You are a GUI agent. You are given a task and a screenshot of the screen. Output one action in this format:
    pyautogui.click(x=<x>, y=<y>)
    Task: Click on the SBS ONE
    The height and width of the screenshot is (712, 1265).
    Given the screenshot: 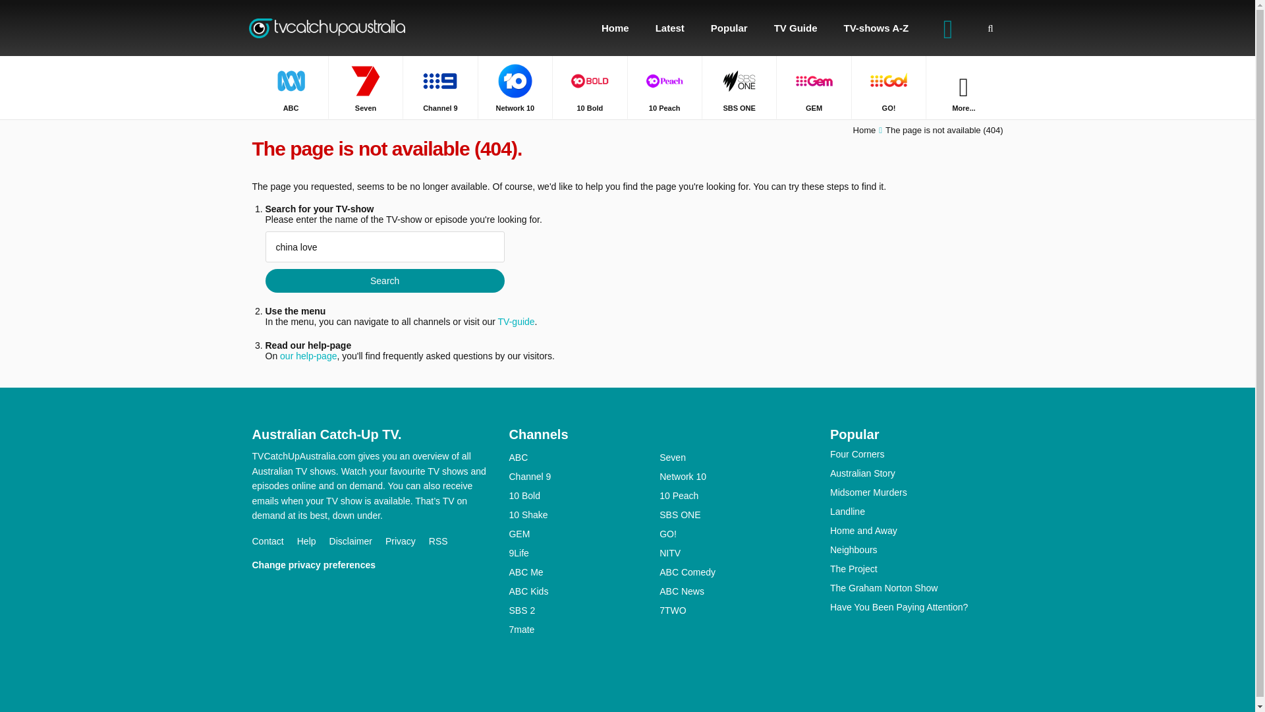 What is the action you would take?
    pyautogui.click(x=739, y=87)
    